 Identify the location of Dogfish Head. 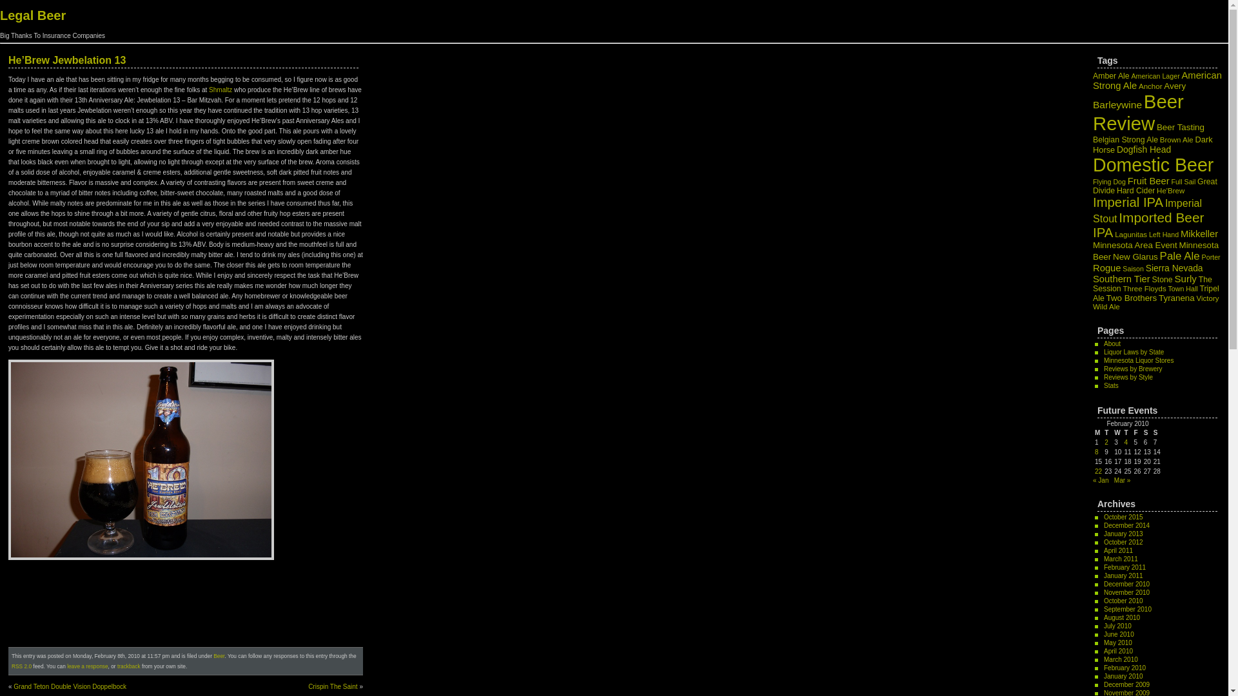
(1144, 149).